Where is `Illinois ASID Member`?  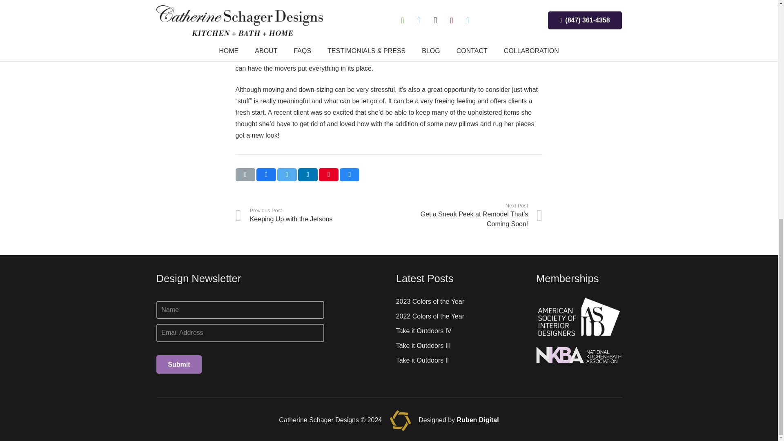 Illinois ASID Member is located at coordinates (245, 174).